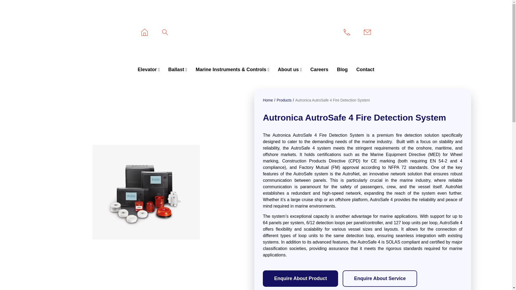 This screenshot has width=516, height=290. What do you see at coordinates (268, 100) in the screenshot?
I see `Home` at bounding box center [268, 100].